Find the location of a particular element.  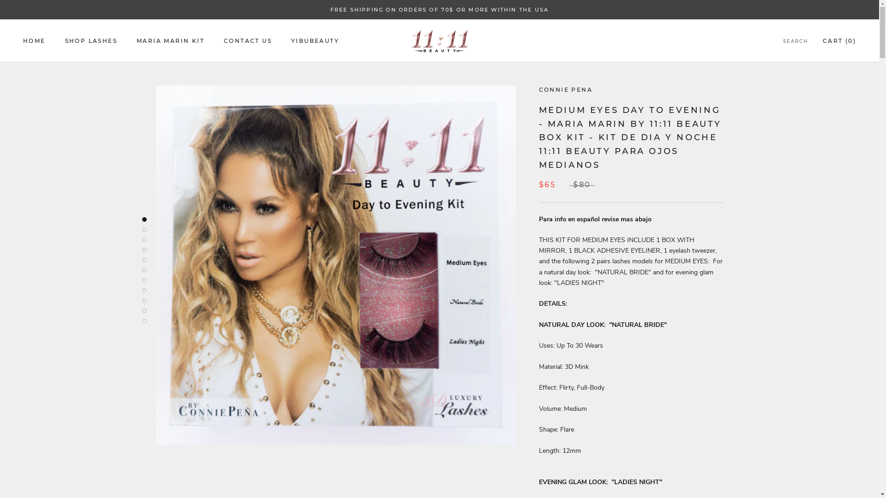

MARIA MARIN KIT
MARIA MARIN KIT is located at coordinates (171, 41).